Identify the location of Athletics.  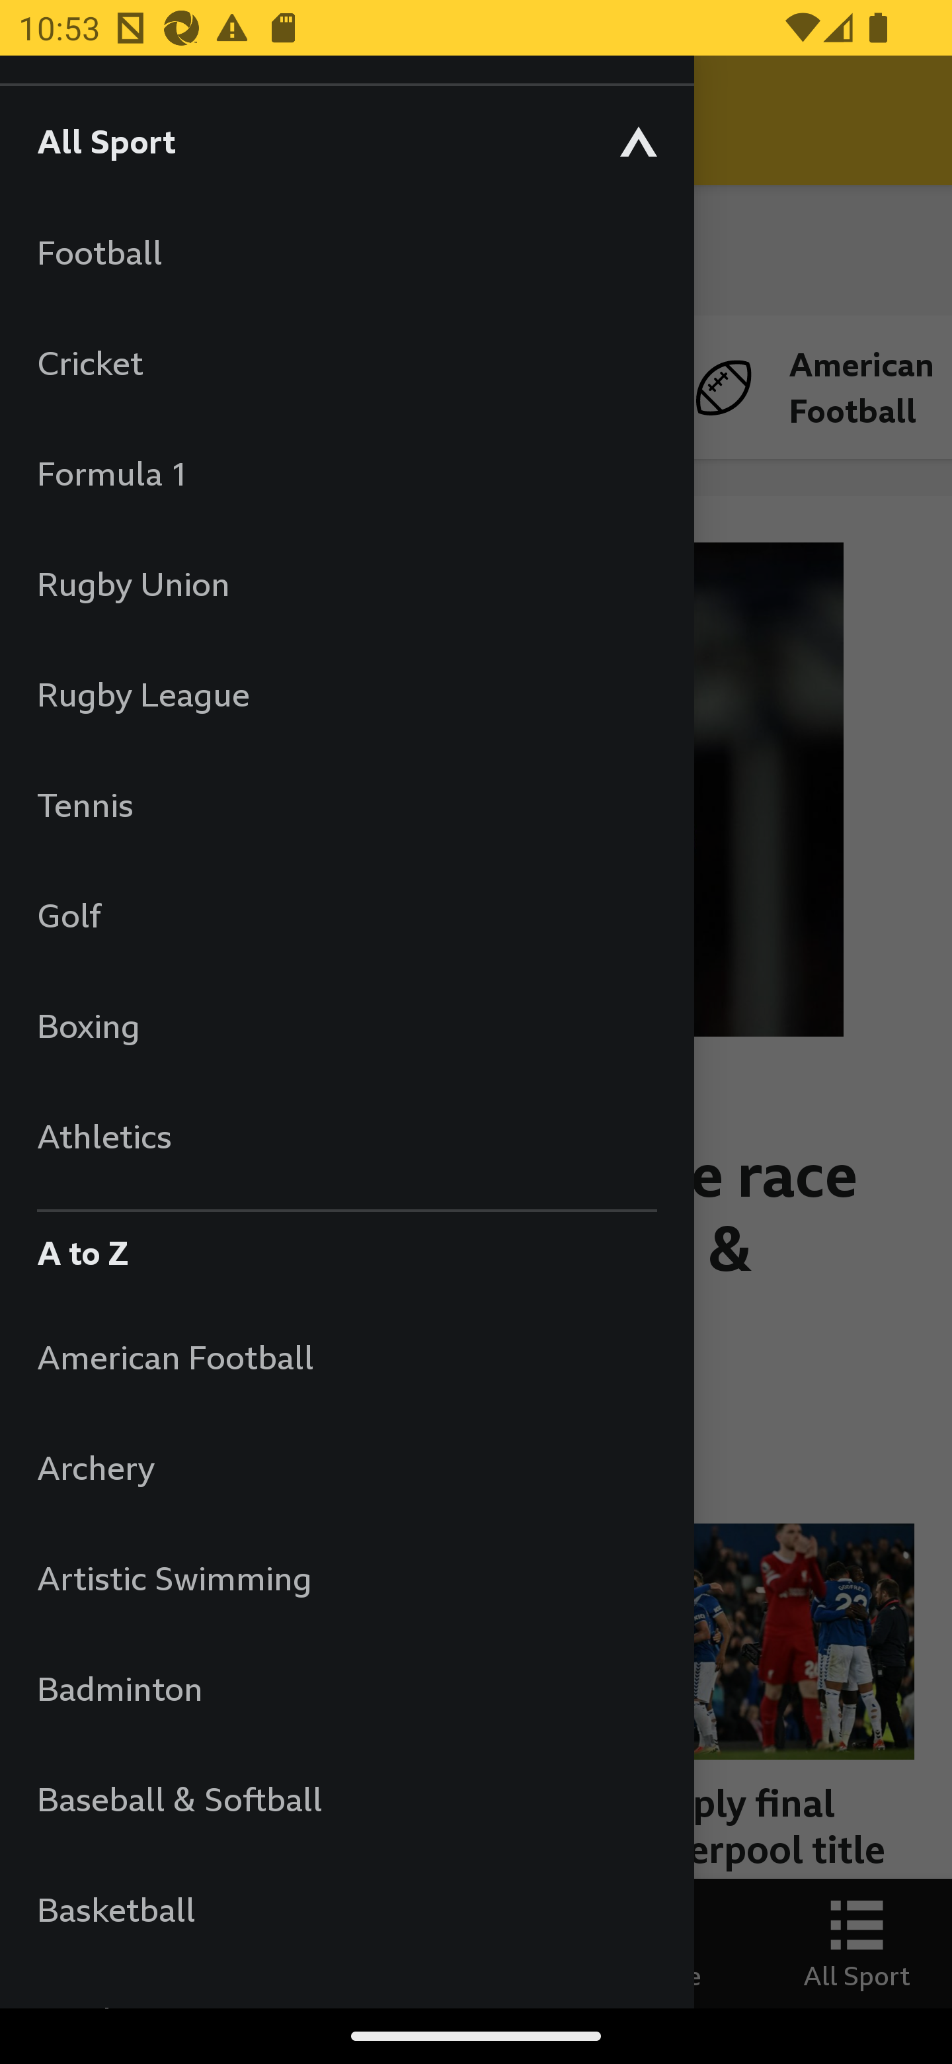
(346, 1135).